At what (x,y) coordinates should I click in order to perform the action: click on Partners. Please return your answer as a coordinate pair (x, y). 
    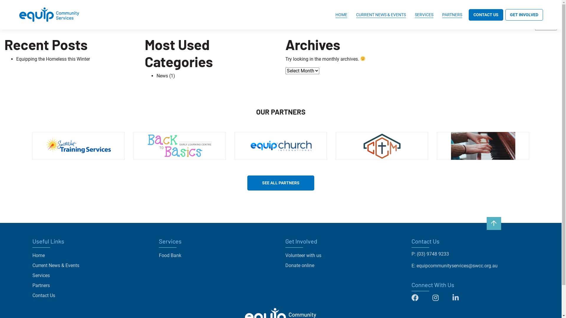
    Looking at the image, I should click on (41, 286).